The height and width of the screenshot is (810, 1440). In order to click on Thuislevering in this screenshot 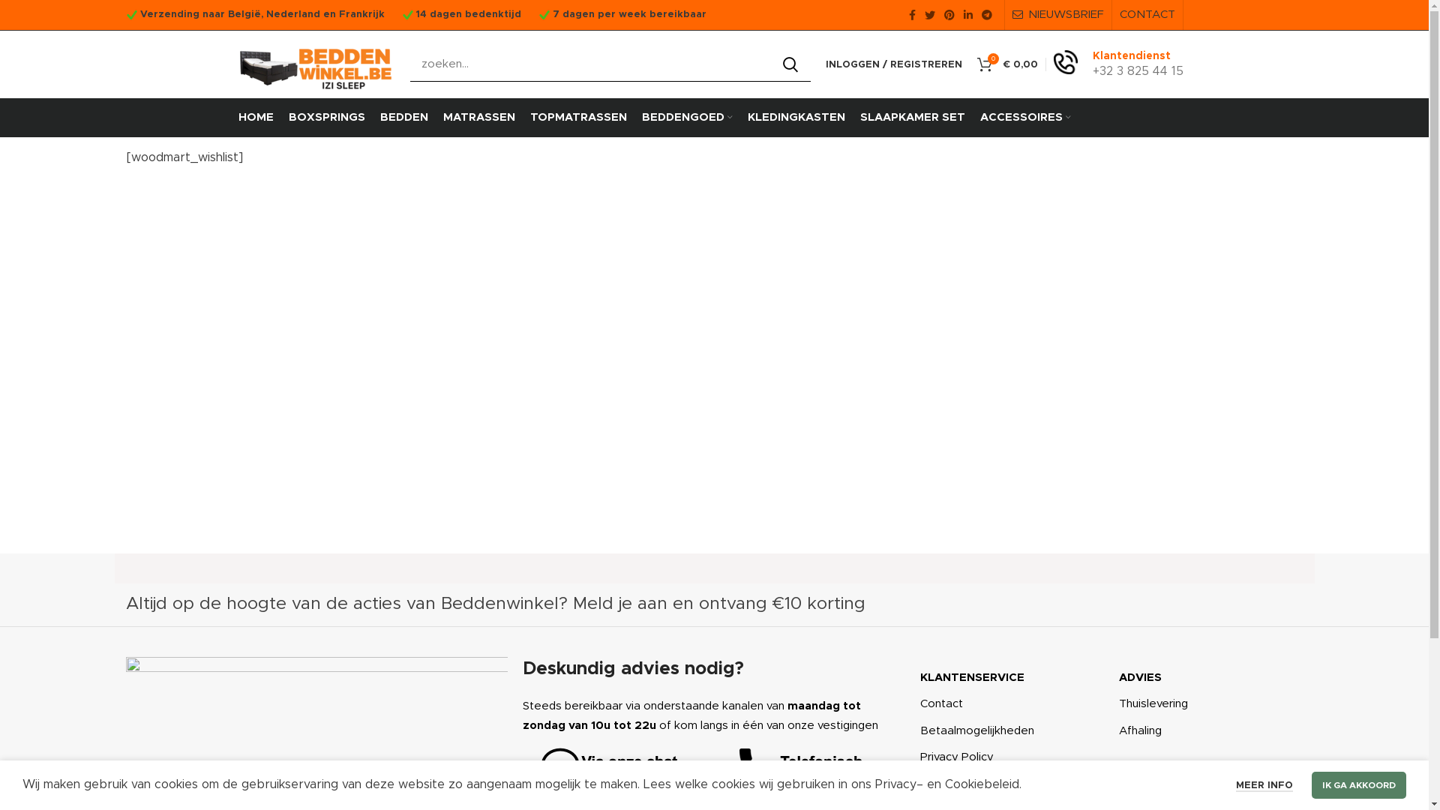, I will do `click(1210, 704)`.